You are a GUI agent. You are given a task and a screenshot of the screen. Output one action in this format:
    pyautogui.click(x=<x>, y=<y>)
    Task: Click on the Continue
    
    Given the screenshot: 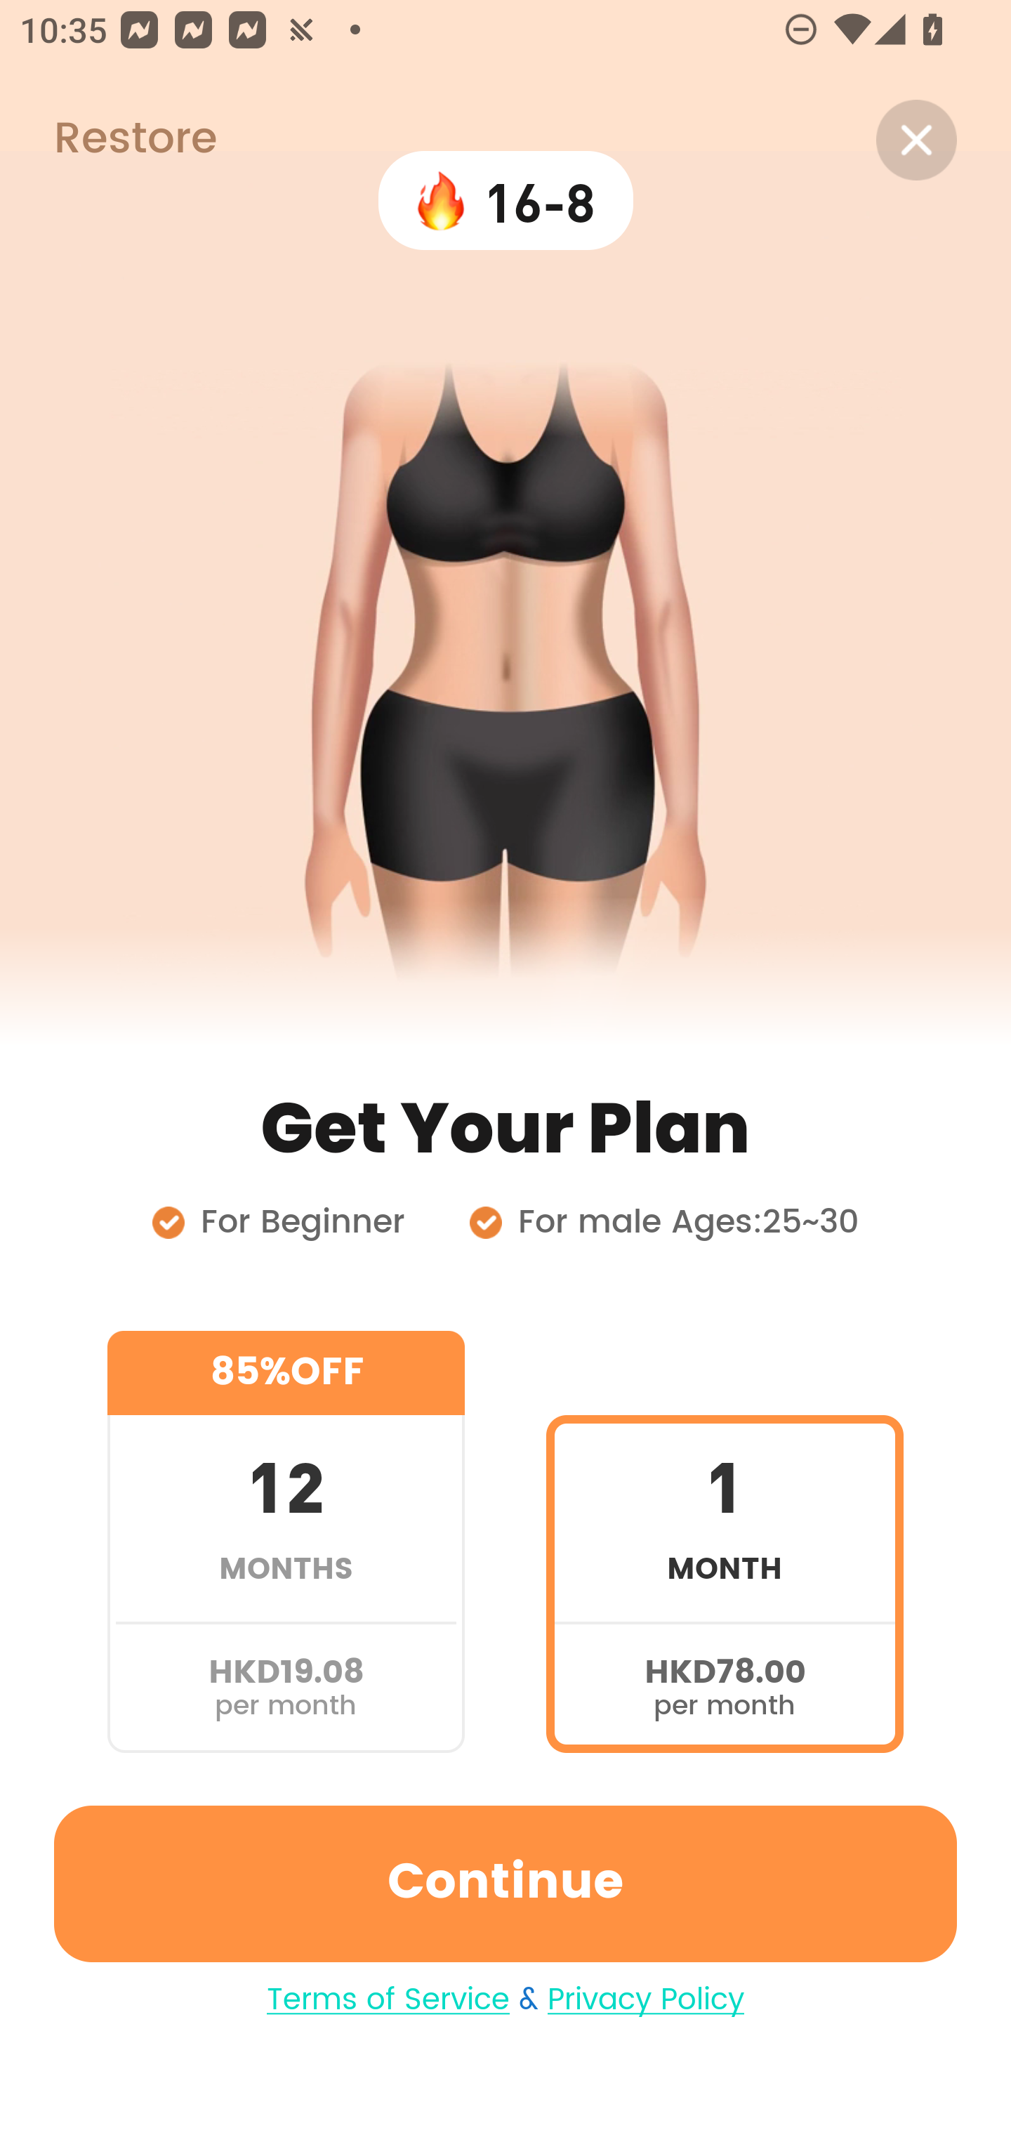 What is the action you would take?
    pyautogui.click(x=505, y=1884)
    